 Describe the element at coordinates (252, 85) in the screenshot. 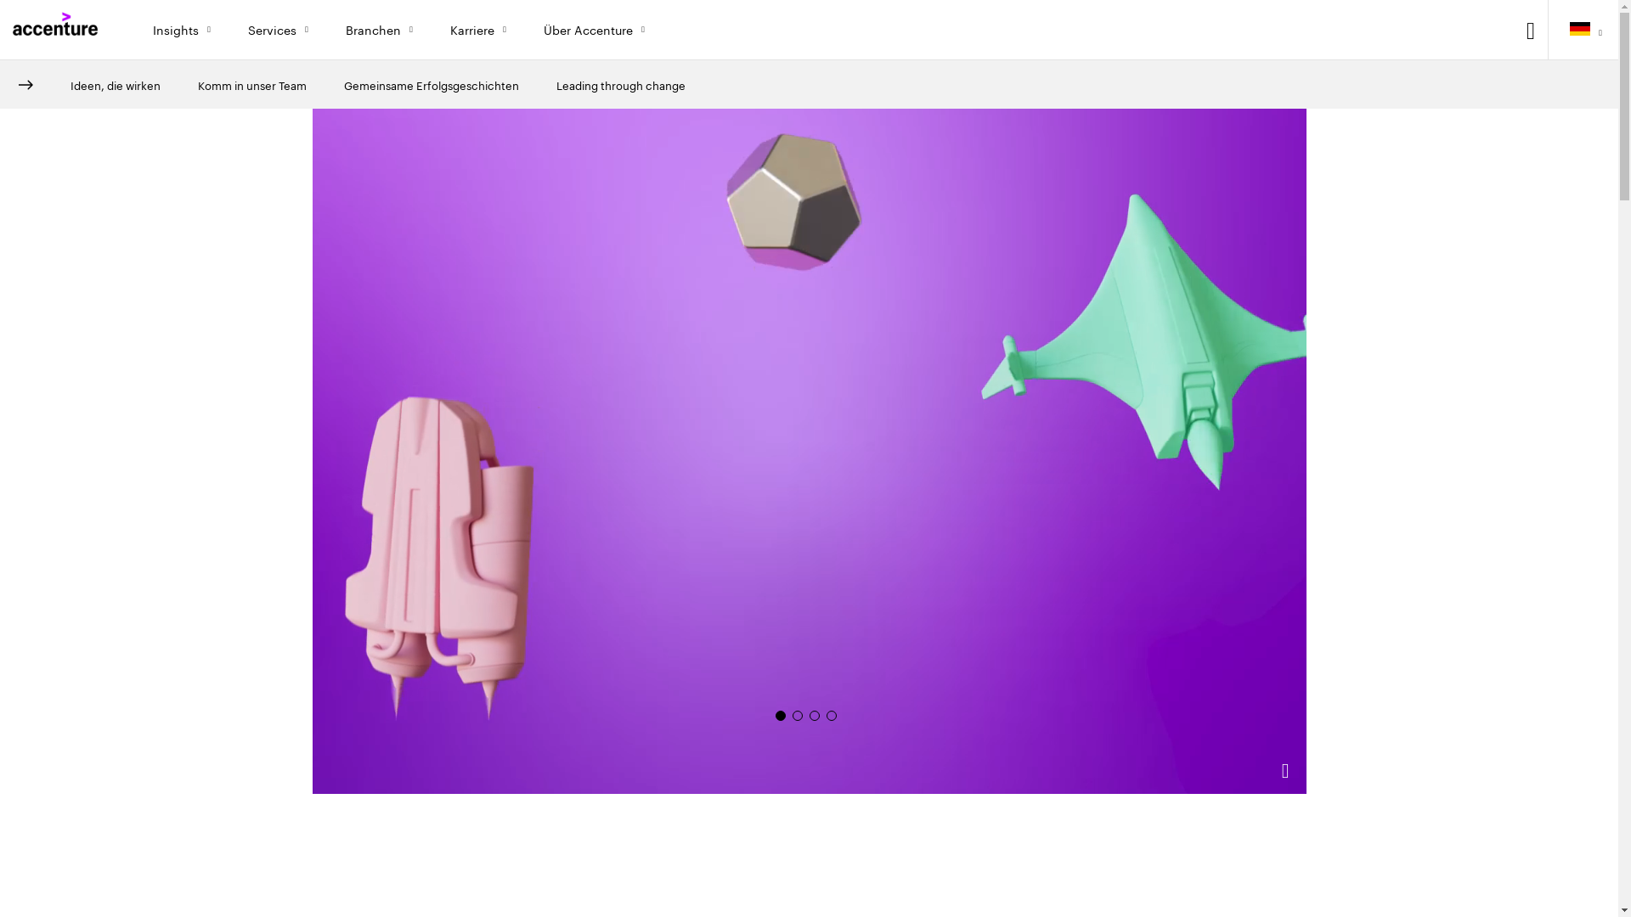

I see `Komm in unser Team` at that location.